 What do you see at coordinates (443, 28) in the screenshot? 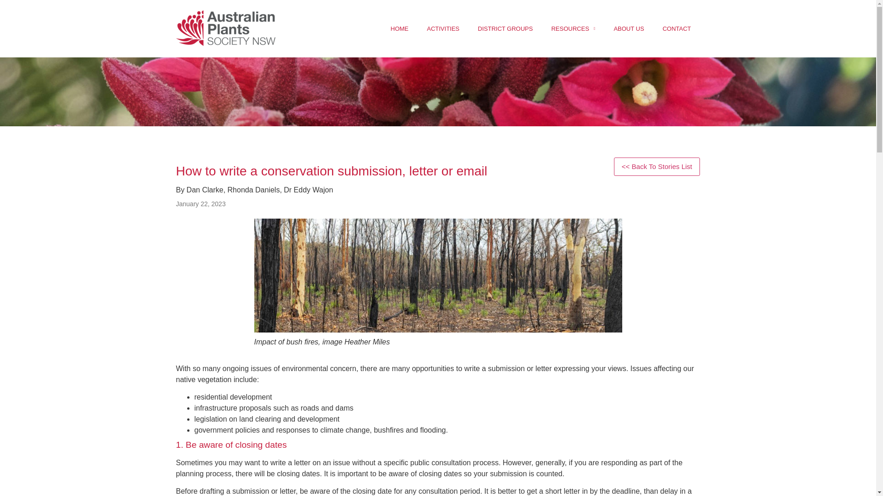
I see `ACTIVITIES` at bounding box center [443, 28].